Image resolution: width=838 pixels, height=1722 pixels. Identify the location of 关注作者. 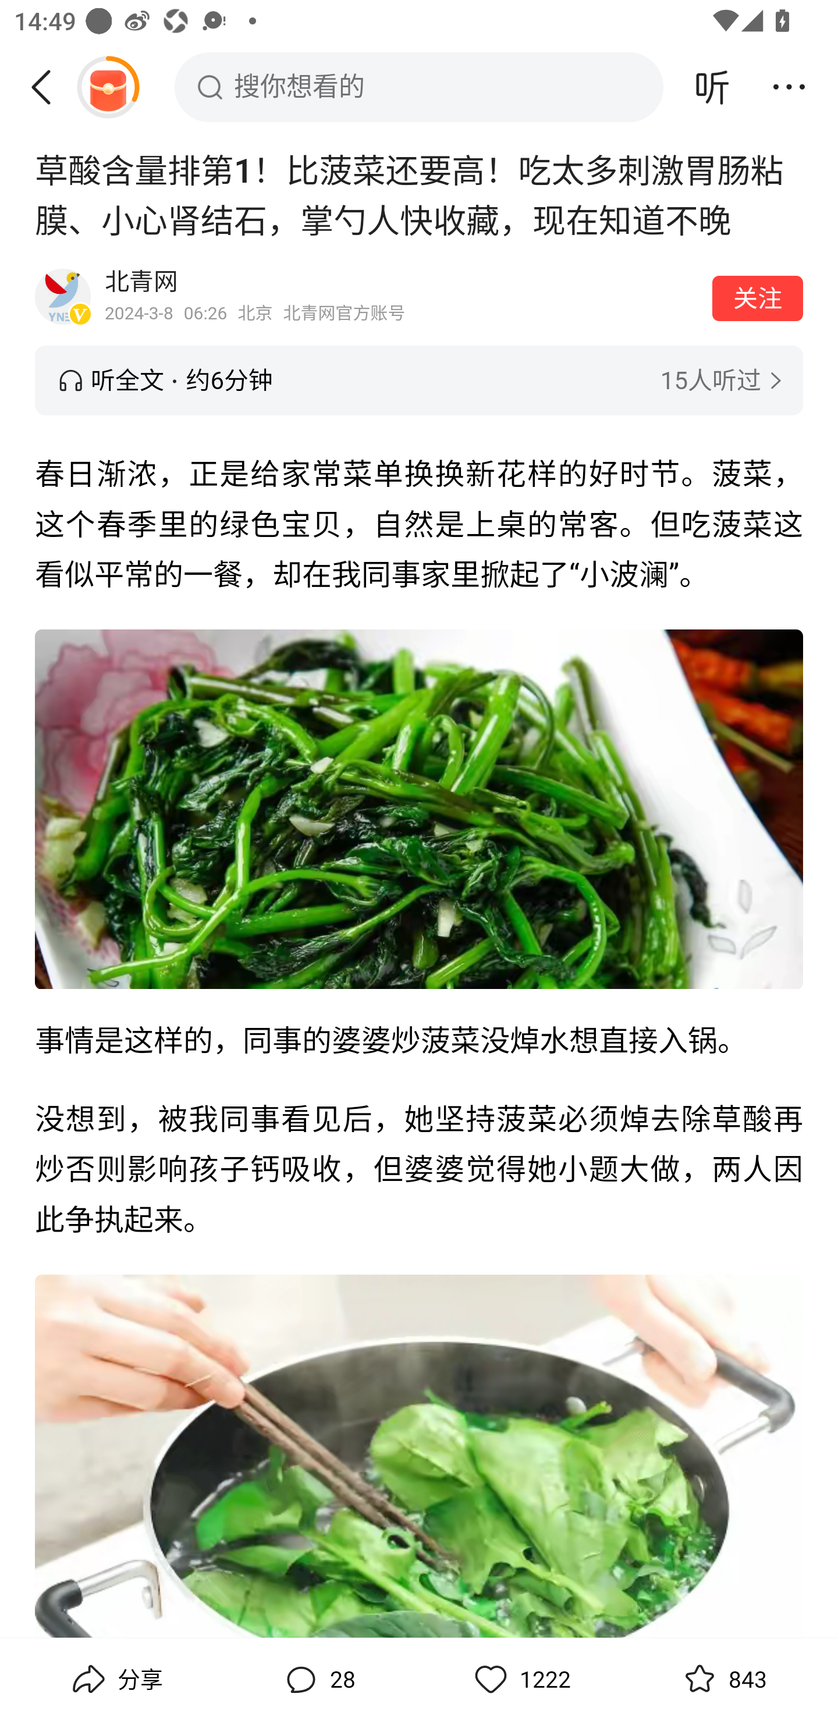
(758, 298).